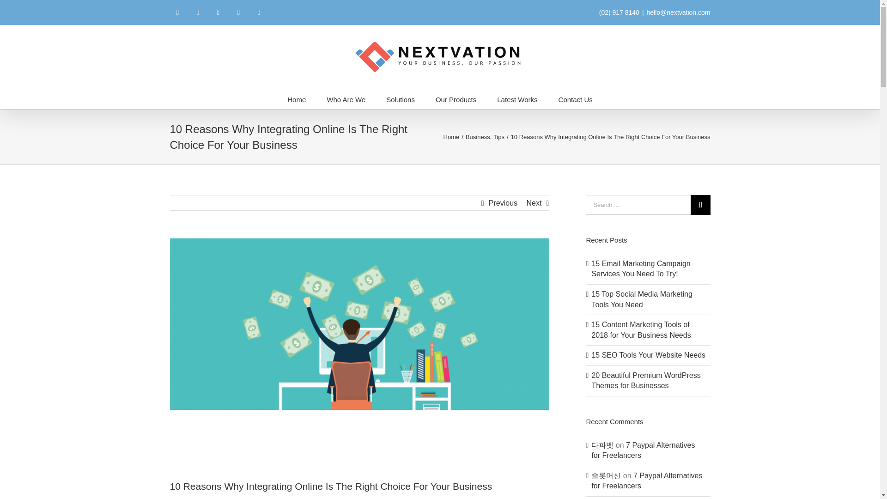  What do you see at coordinates (456, 99) in the screenshot?
I see `Our Products` at bounding box center [456, 99].